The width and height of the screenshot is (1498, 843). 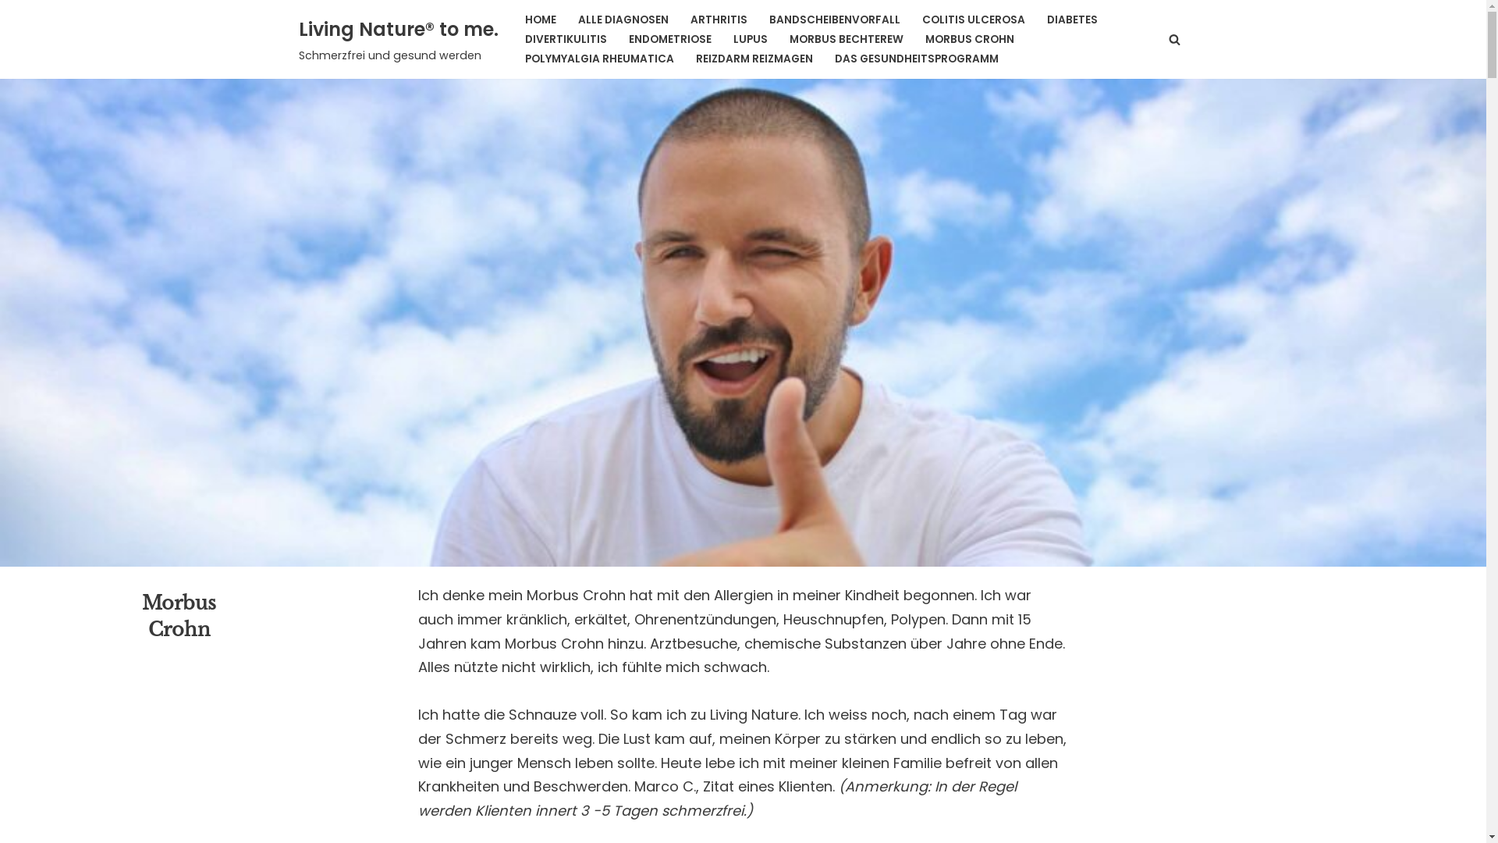 I want to click on MORBUS BECHTEREW, so click(x=847, y=39).